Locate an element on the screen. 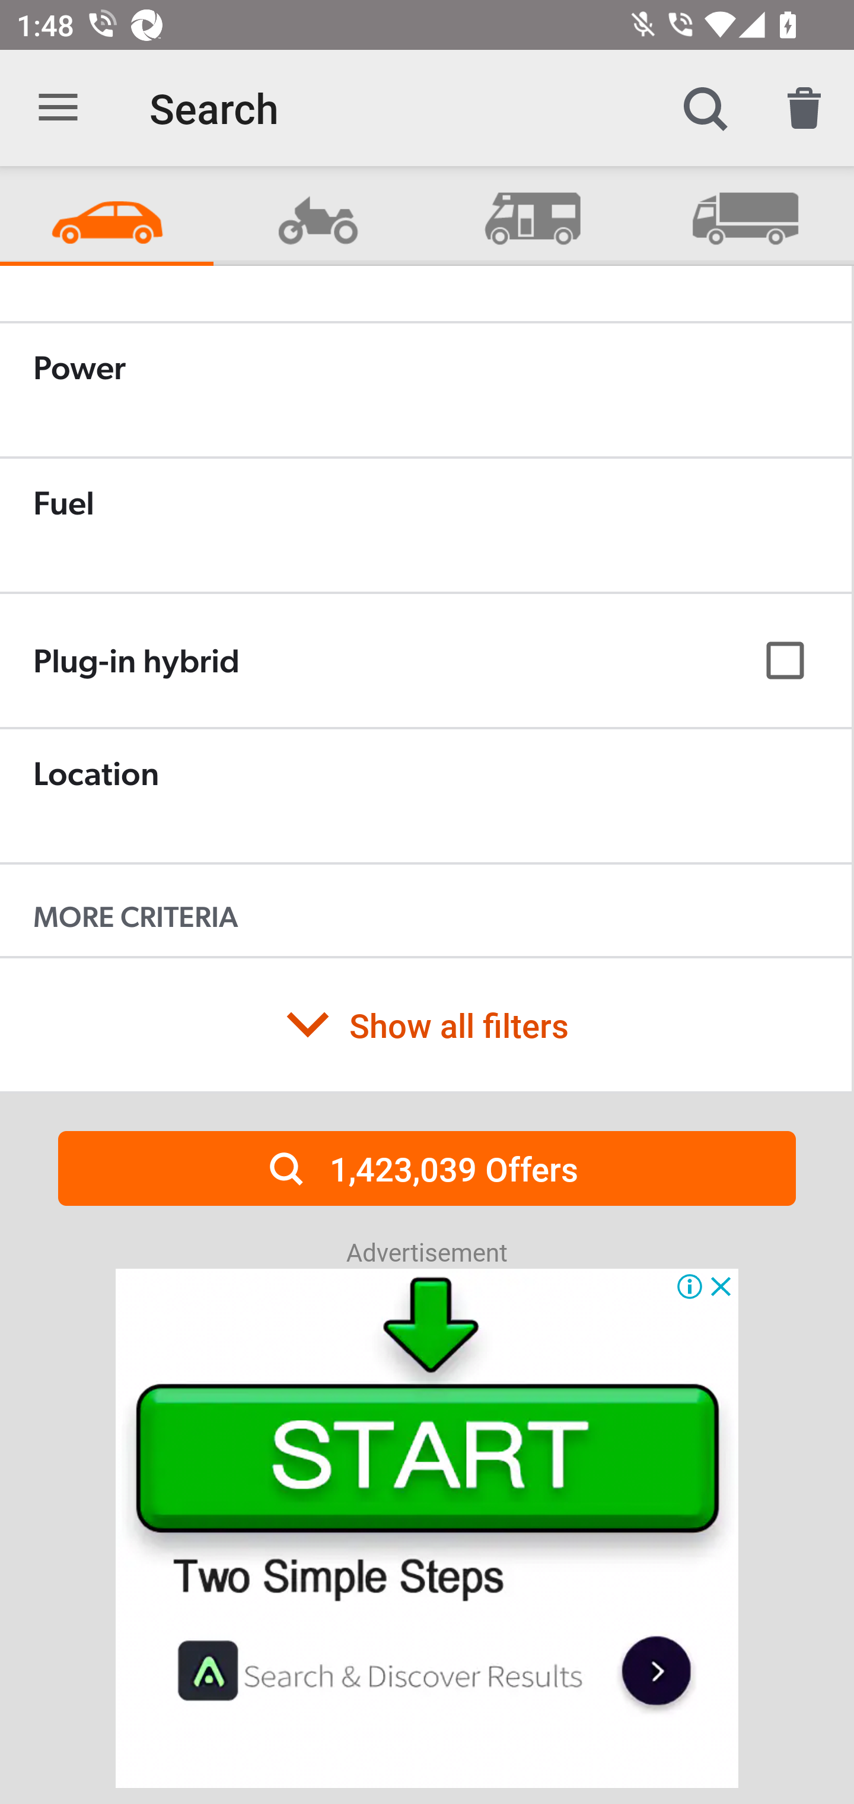  Plug-in hybrid is located at coordinates (426, 661).